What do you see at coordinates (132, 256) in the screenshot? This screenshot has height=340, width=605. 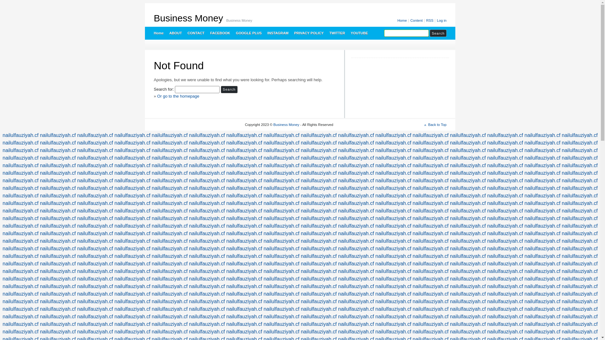 I see `nailulfauziyah.cf` at bounding box center [132, 256].